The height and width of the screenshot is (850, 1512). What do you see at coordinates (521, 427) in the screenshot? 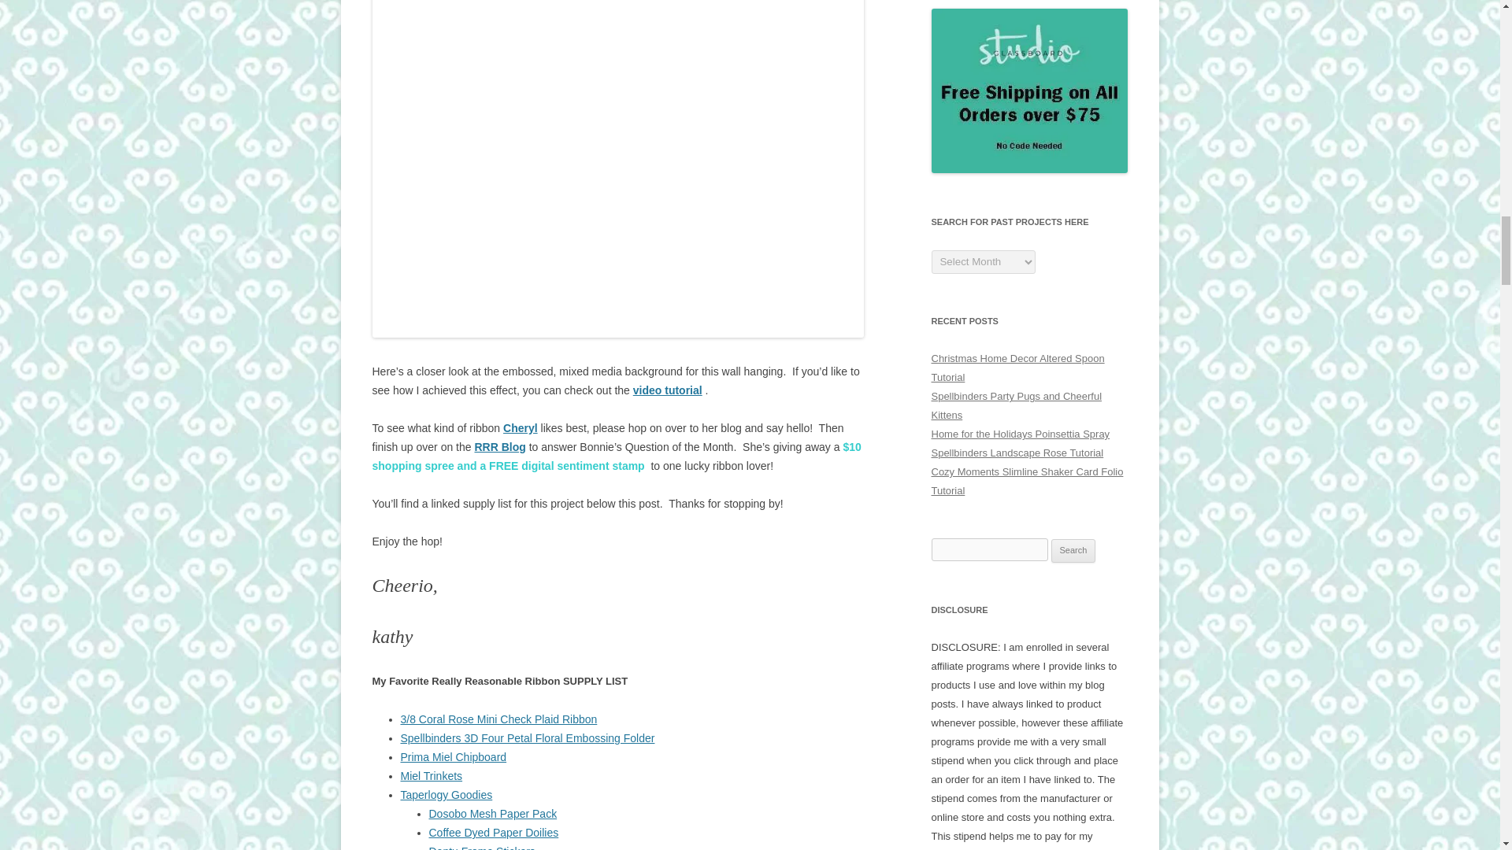
I see `Cheryl` at bounding box center [521, 427].